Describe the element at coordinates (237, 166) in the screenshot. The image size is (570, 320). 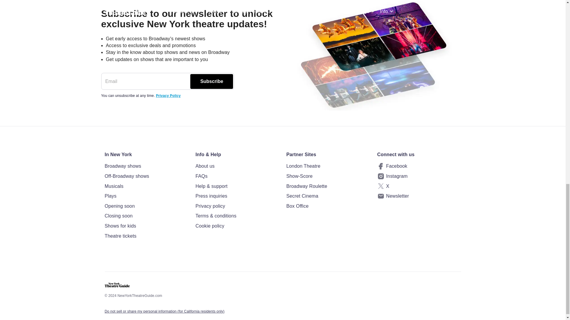
I see `About us` at that location.